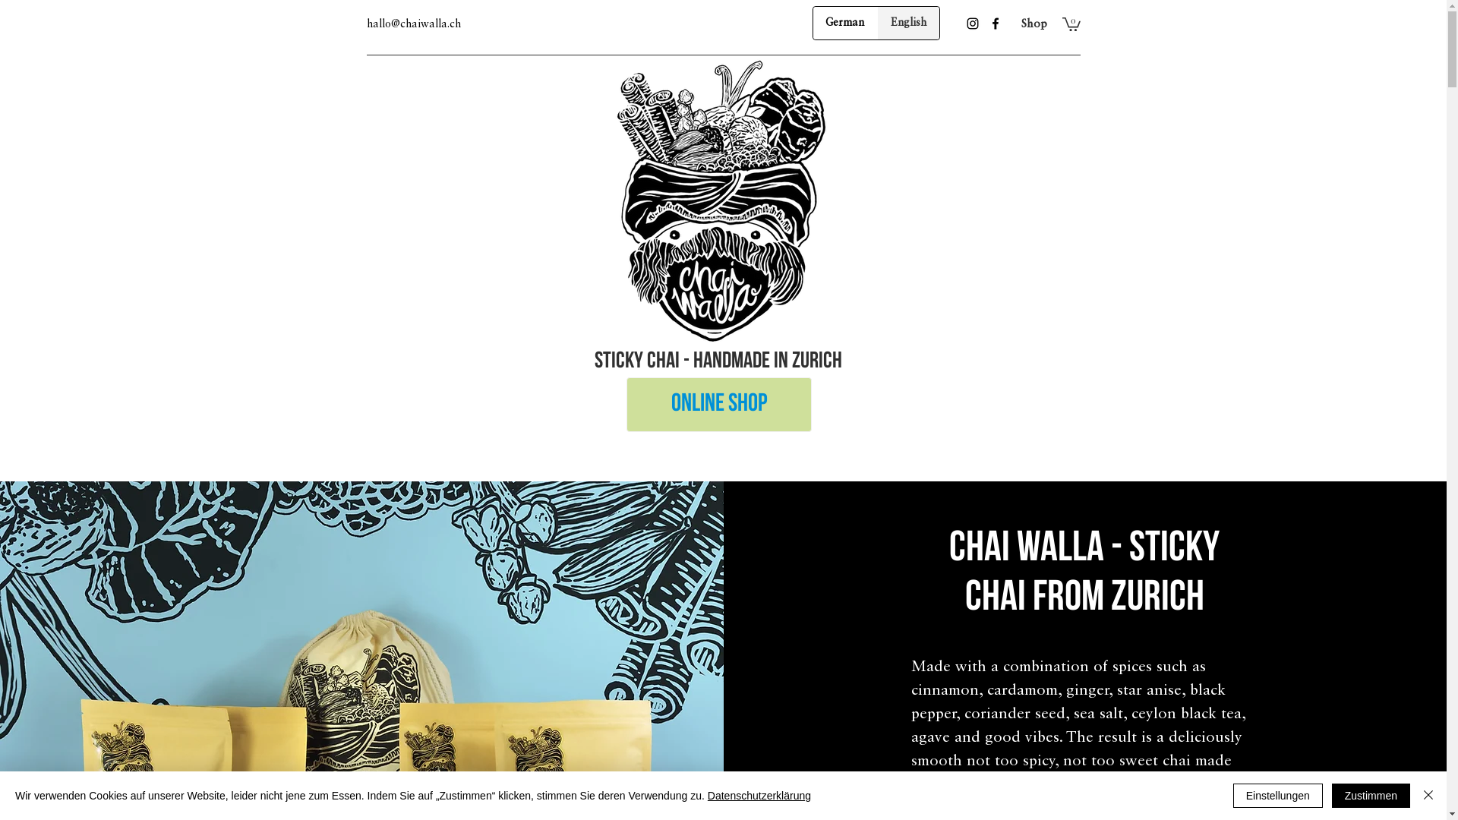  Describe the element at coordinates (718, 405) in the screenshot. I see `Online shop` at that location.